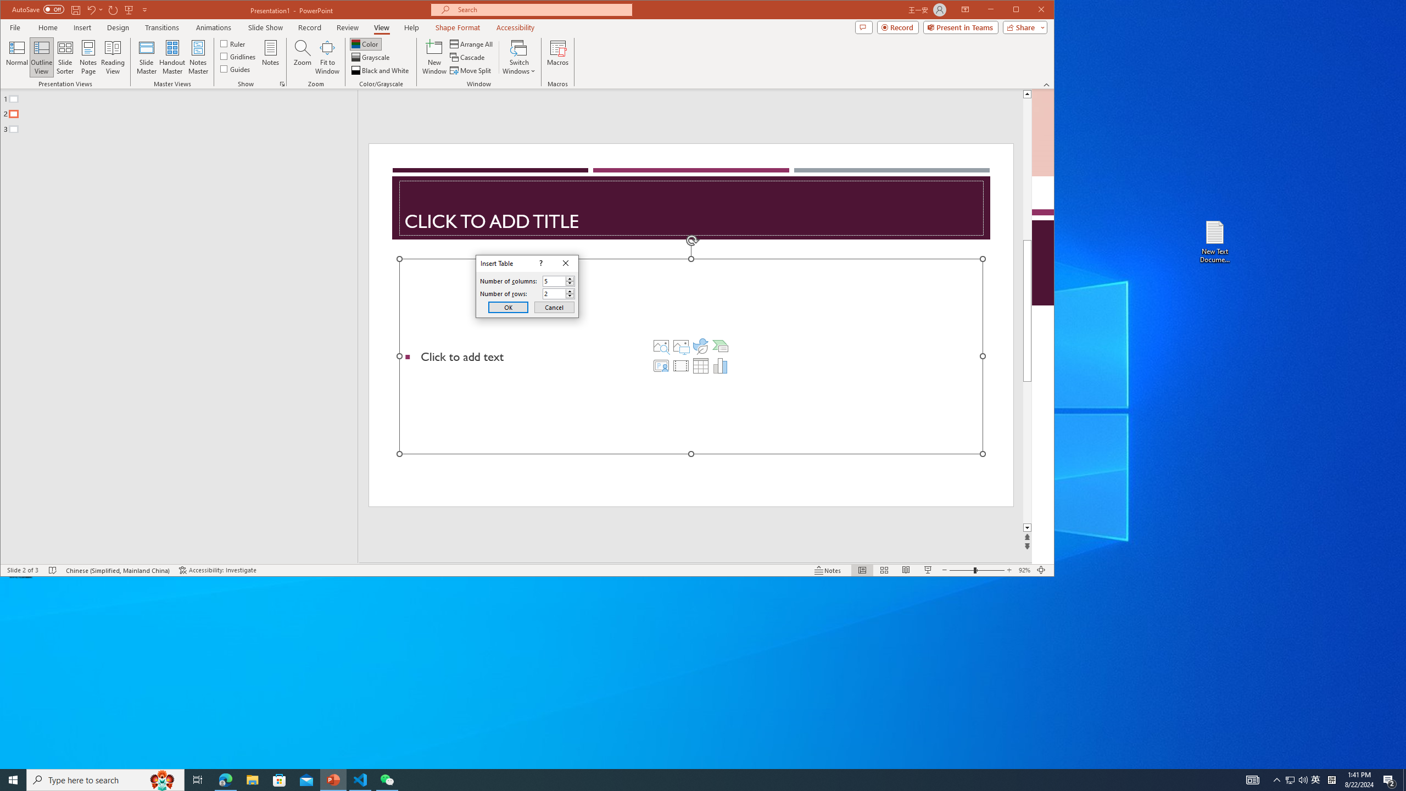 The image size is (1406, 791). I want to click on Pictures, so click(681, 346).